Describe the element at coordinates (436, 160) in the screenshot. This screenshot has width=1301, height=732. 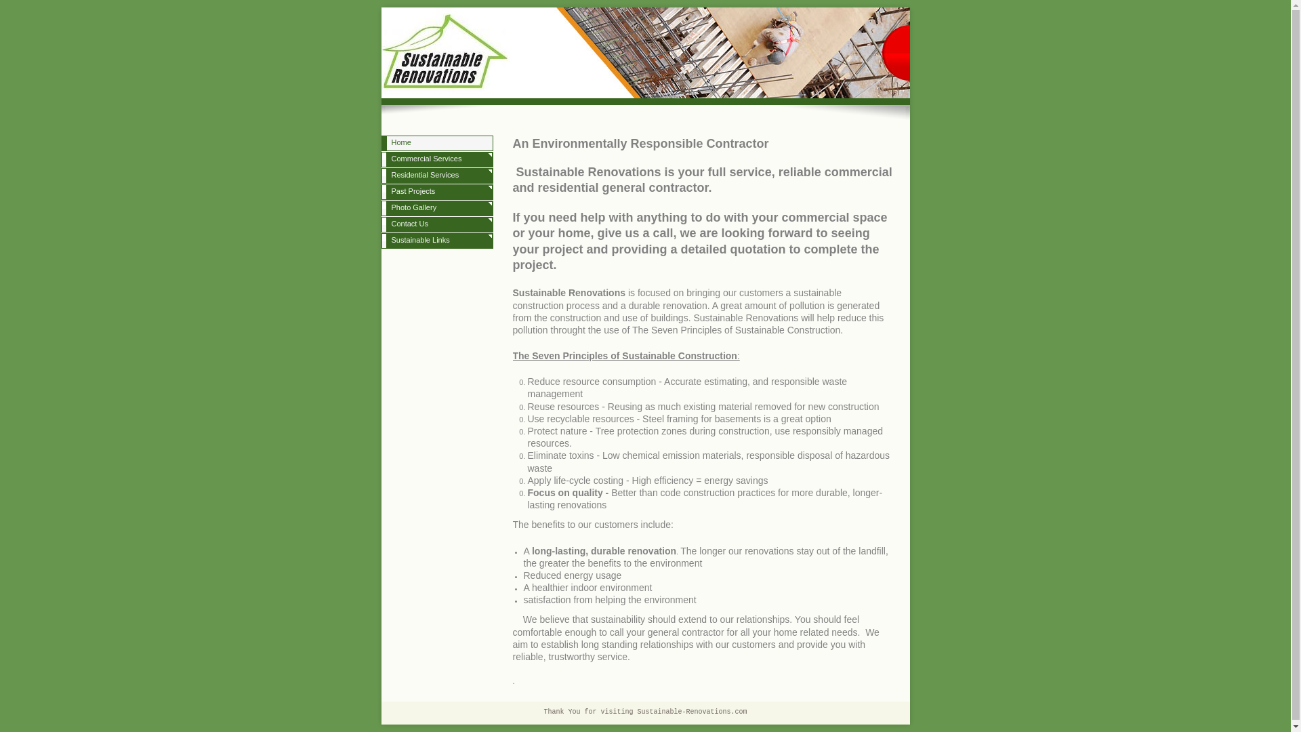
I see `Commercial Services` at that location.